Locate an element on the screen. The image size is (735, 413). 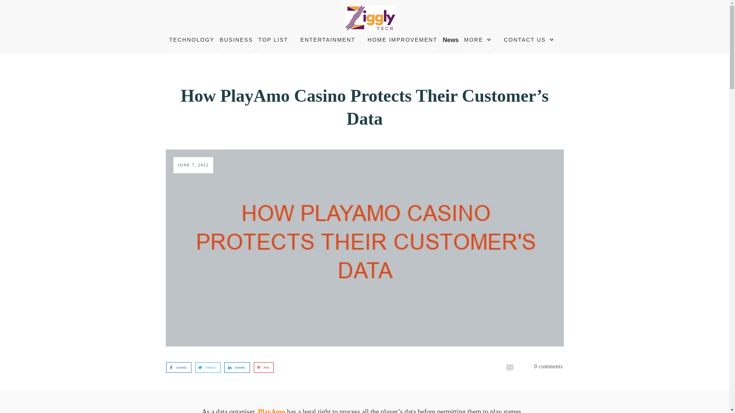
BUSINESS is located at coordinates (236, 39).